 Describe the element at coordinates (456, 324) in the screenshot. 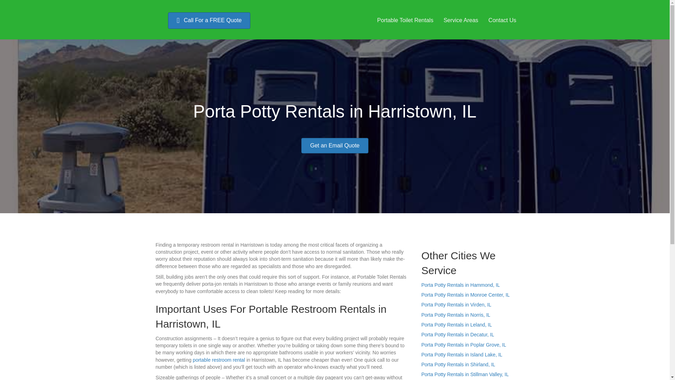

I see `Porta Potty Rentals in Leland, IL` at that location.